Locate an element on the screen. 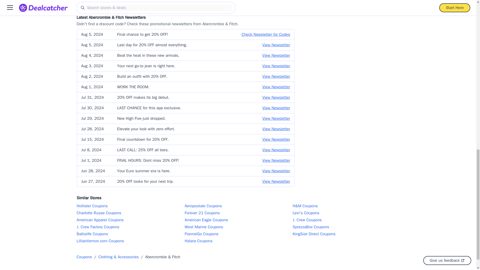 The height and width of the screenshot is (270, 480). Check Newsletter for Codes is located at coordinates (265, 34).